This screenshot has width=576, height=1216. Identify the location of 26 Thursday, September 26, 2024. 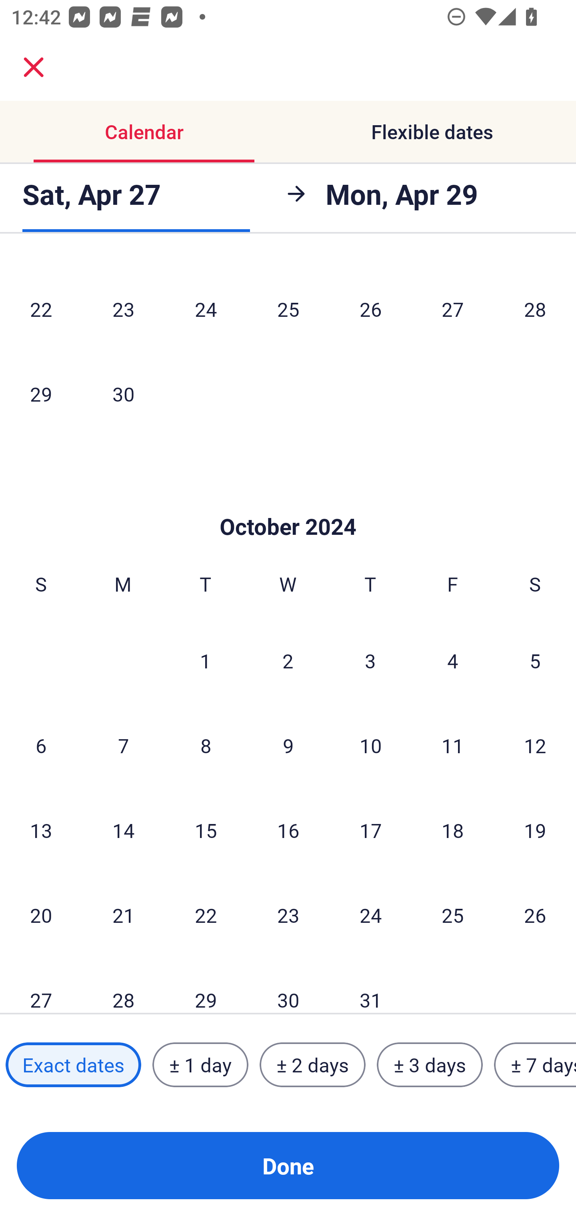
(370, 309).